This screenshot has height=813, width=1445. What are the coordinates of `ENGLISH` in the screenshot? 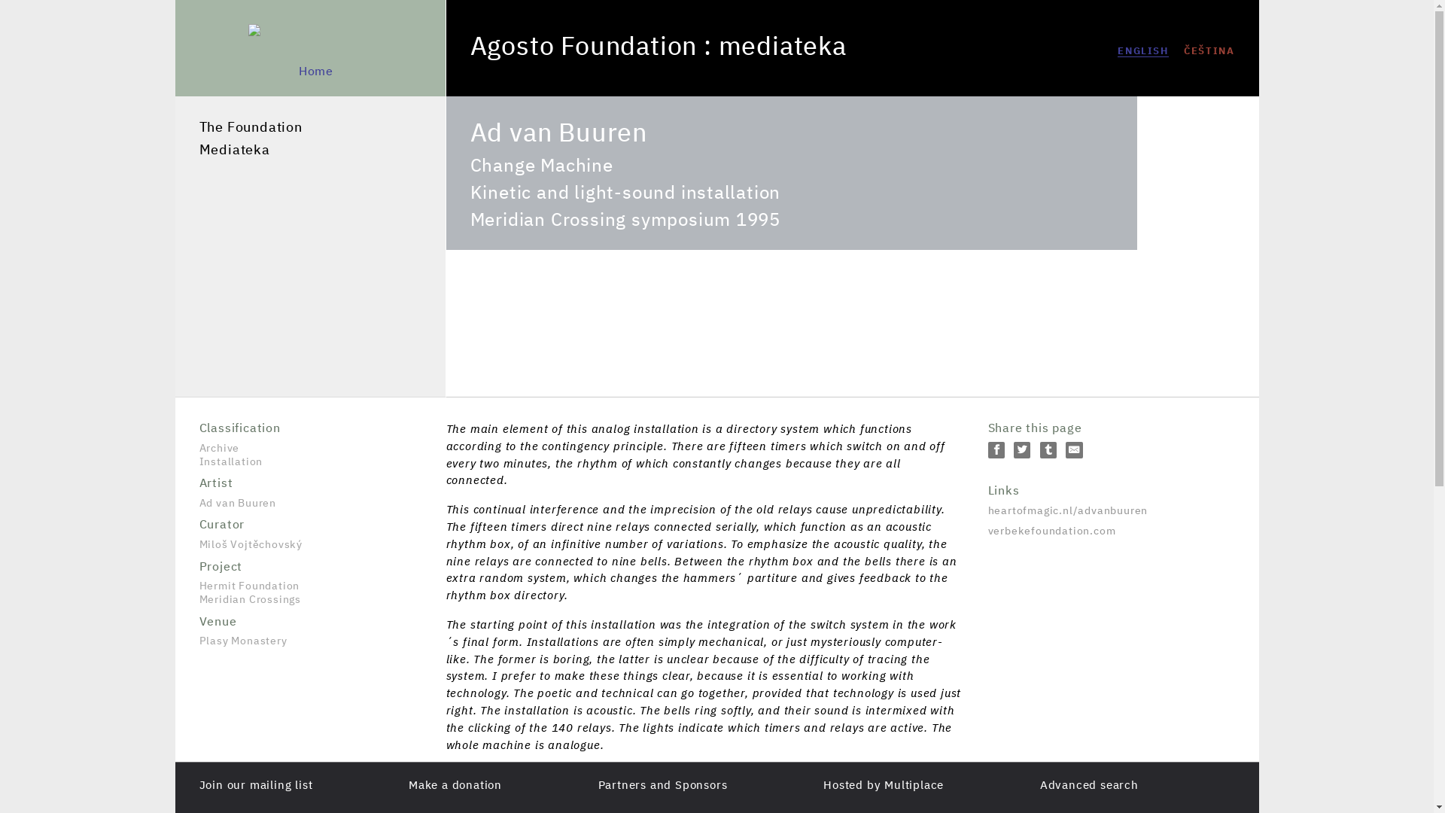 It's located at (1142, 51).